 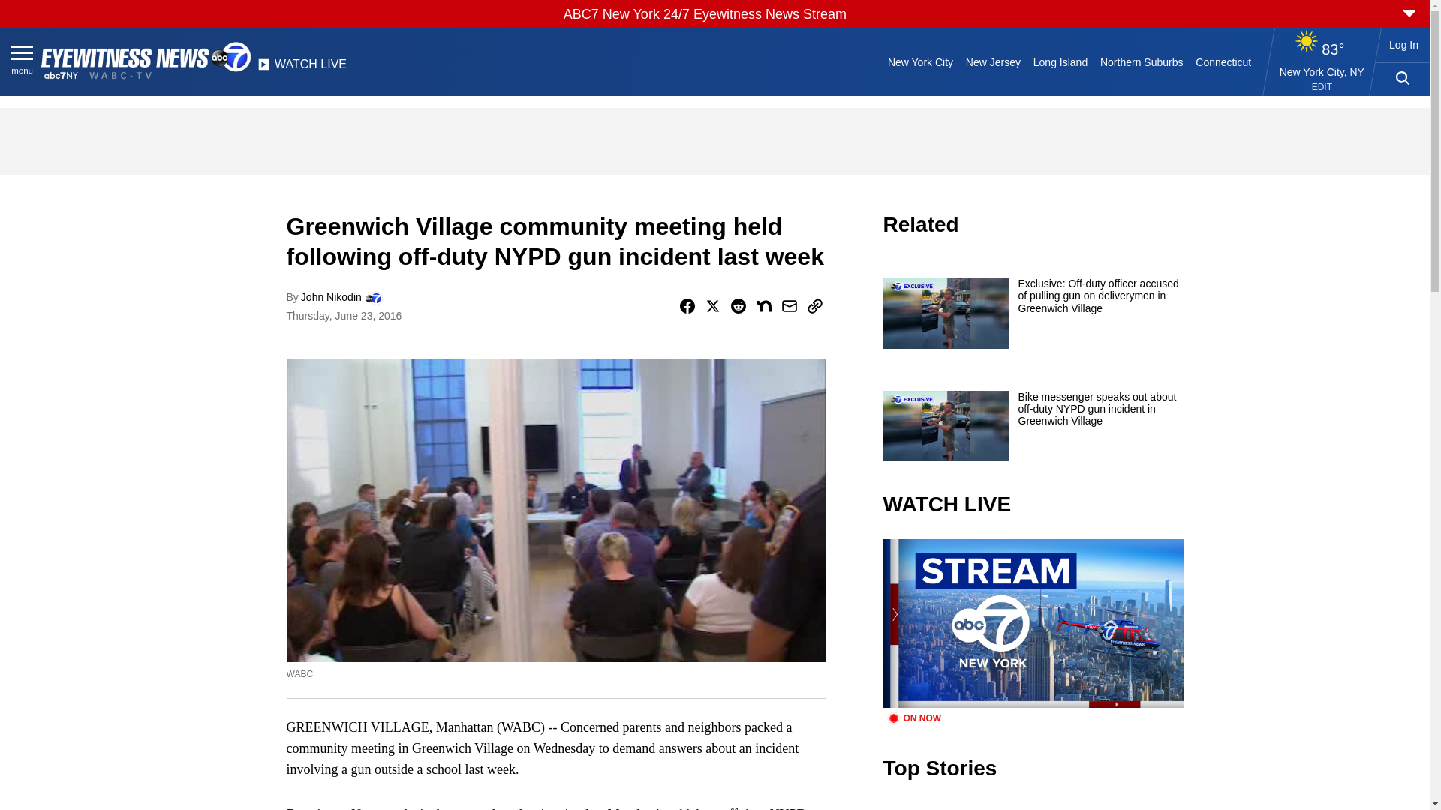 What do you see at coordinates (1142, 61) in the screenshot?
I see `Northern Suburbs` at bounding box center [1142, 61].